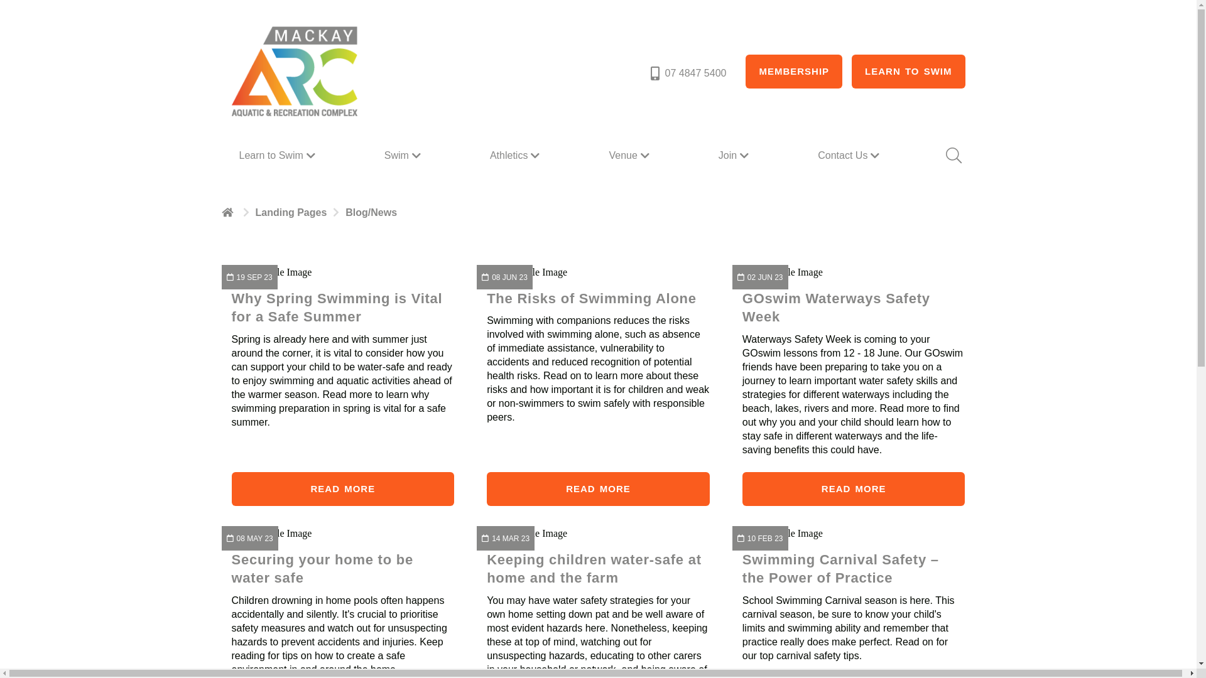 The image size is (1206, 678). Describe the element at coordinates (405, 156) in the screenshot. I see `Swim` at that location.